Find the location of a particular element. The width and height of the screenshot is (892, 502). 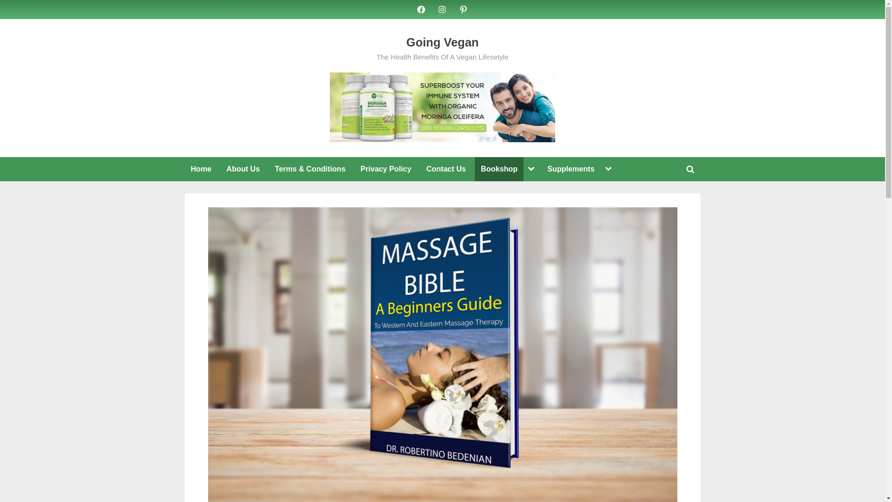

Bookshop is located at coordinates (499, 169).